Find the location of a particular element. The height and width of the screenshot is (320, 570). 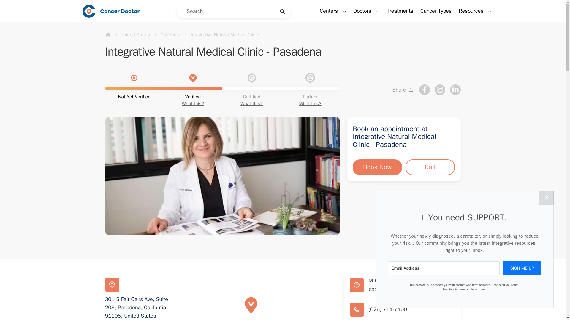

California is located at coordinates (170, 35).